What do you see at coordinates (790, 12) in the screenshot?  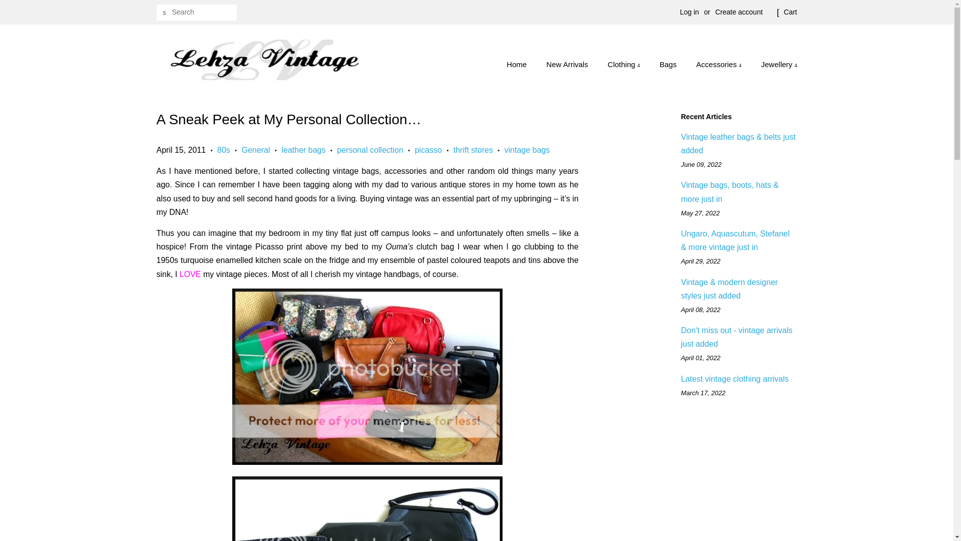 I see `Cart` at bounding box center [790, 12].